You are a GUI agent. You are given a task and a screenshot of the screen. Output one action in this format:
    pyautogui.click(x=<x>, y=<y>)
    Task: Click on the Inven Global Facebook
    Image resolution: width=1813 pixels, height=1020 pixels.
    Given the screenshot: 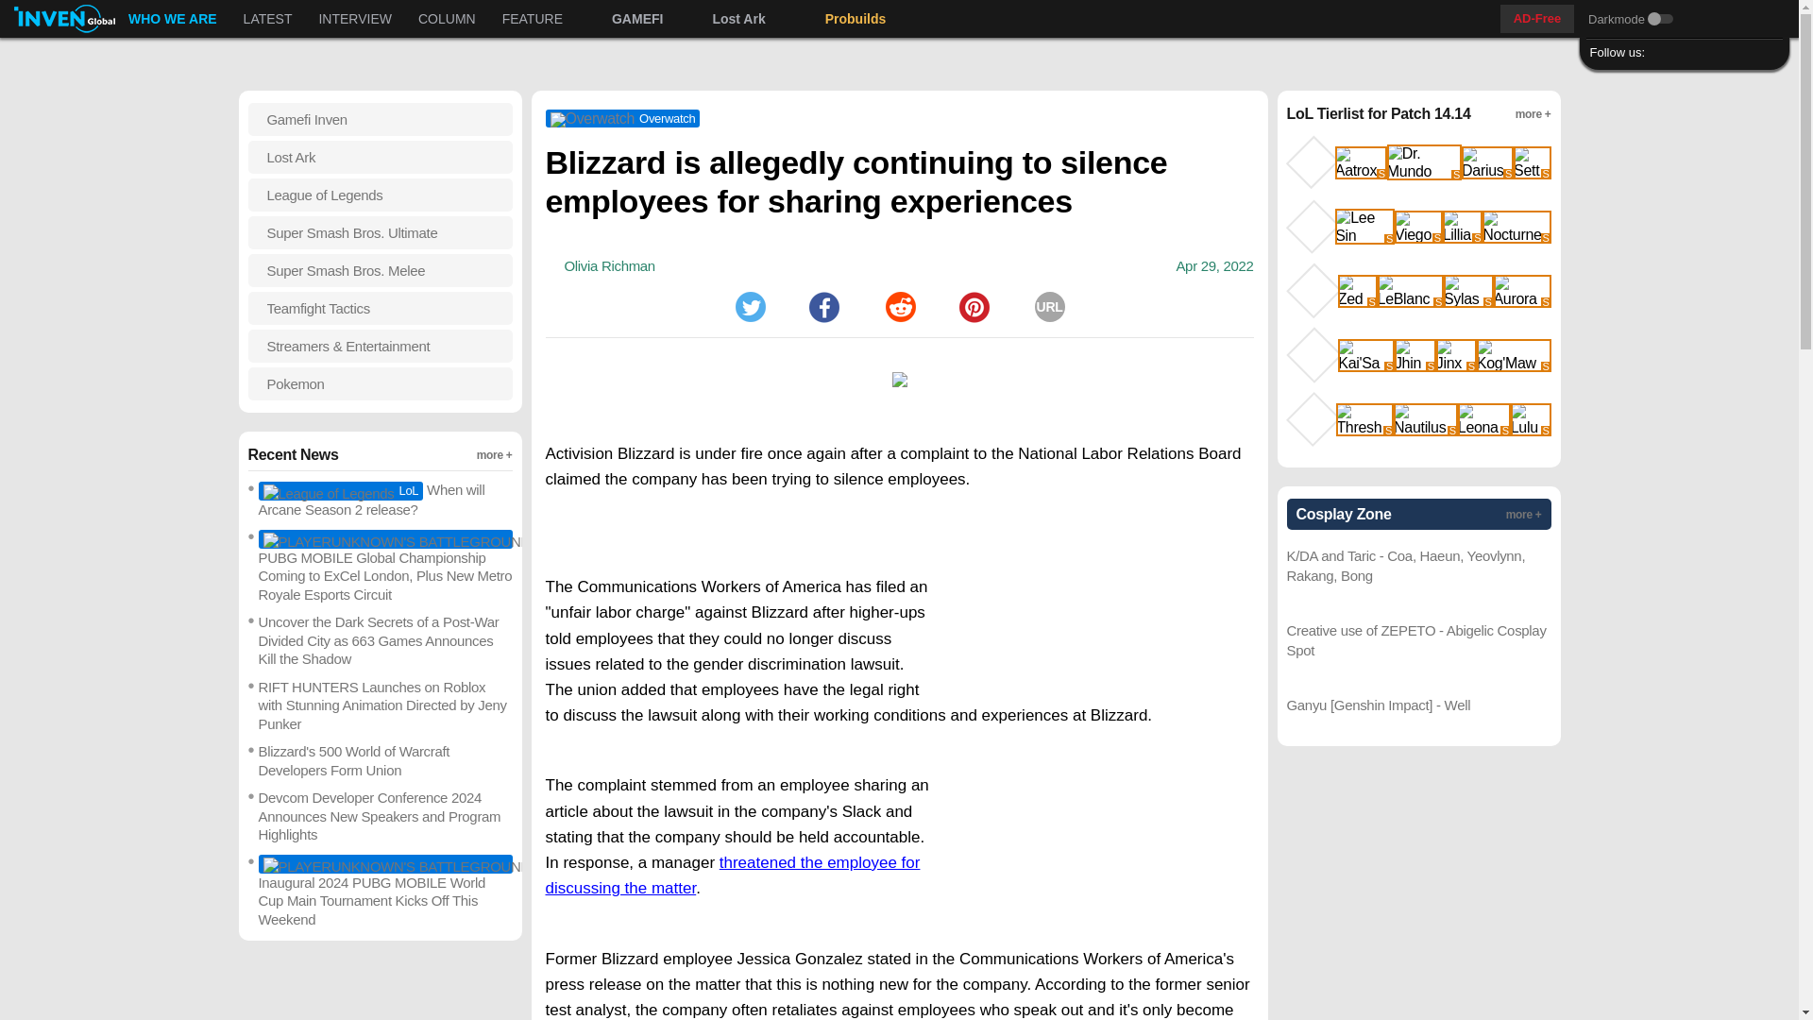 What is the action you would take?
    pyautogui.click(x=1690, y=52)
    